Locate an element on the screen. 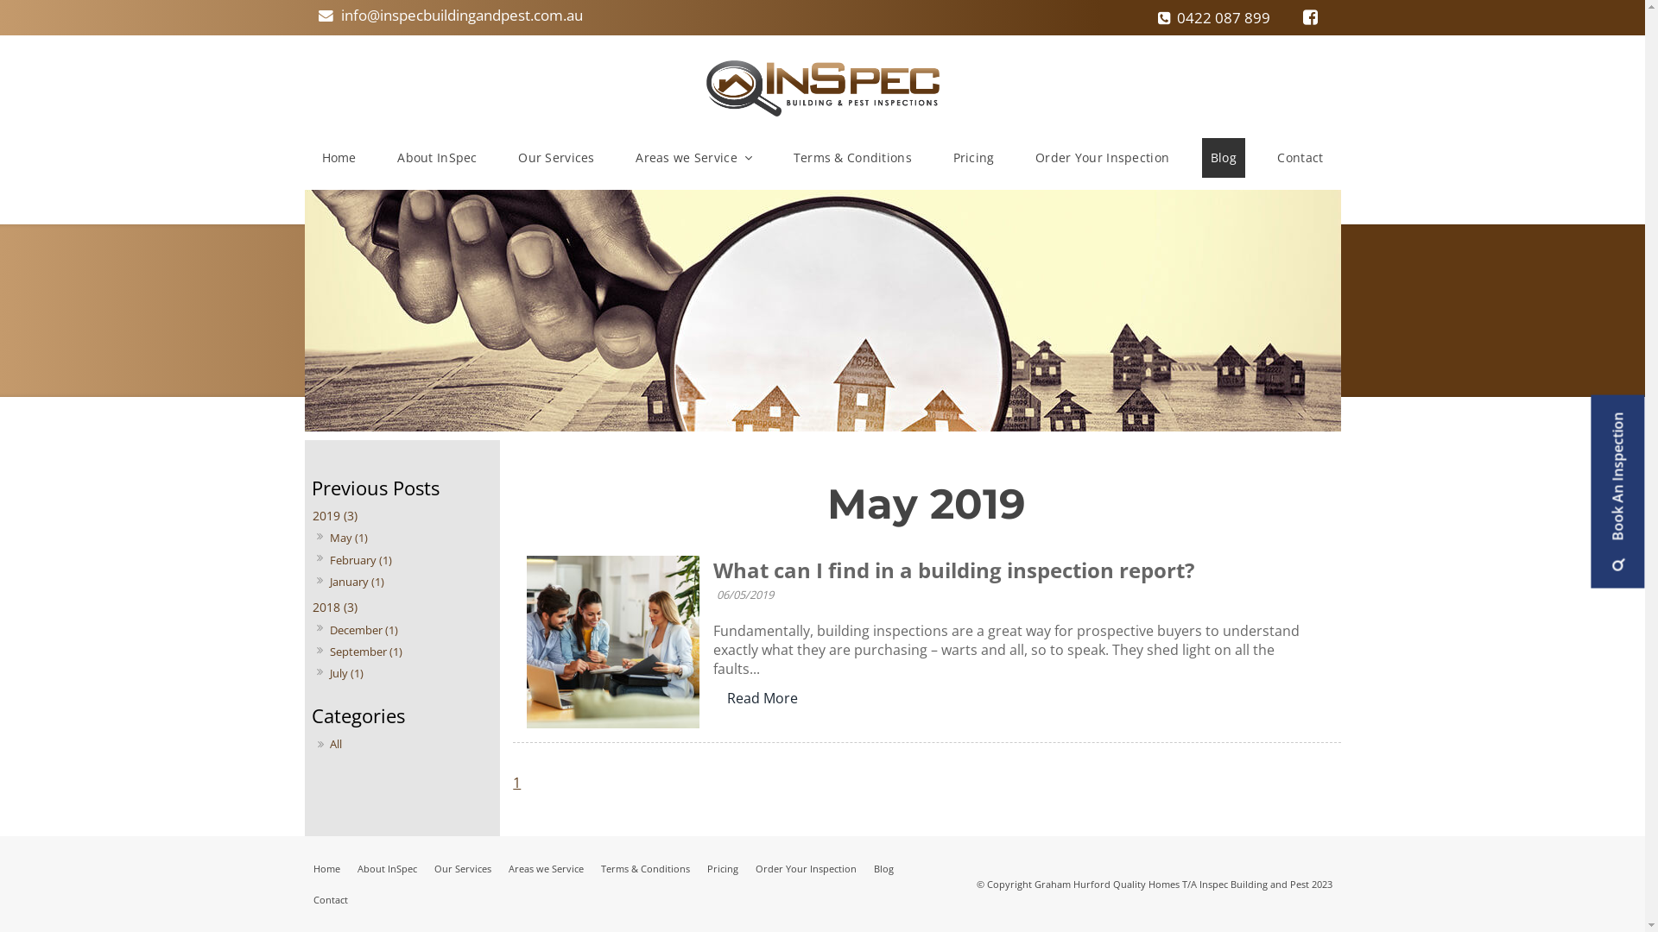 Image resolution: width=1658 pixels, height=932 pixels. Contact is located at coordinates (330, 900).